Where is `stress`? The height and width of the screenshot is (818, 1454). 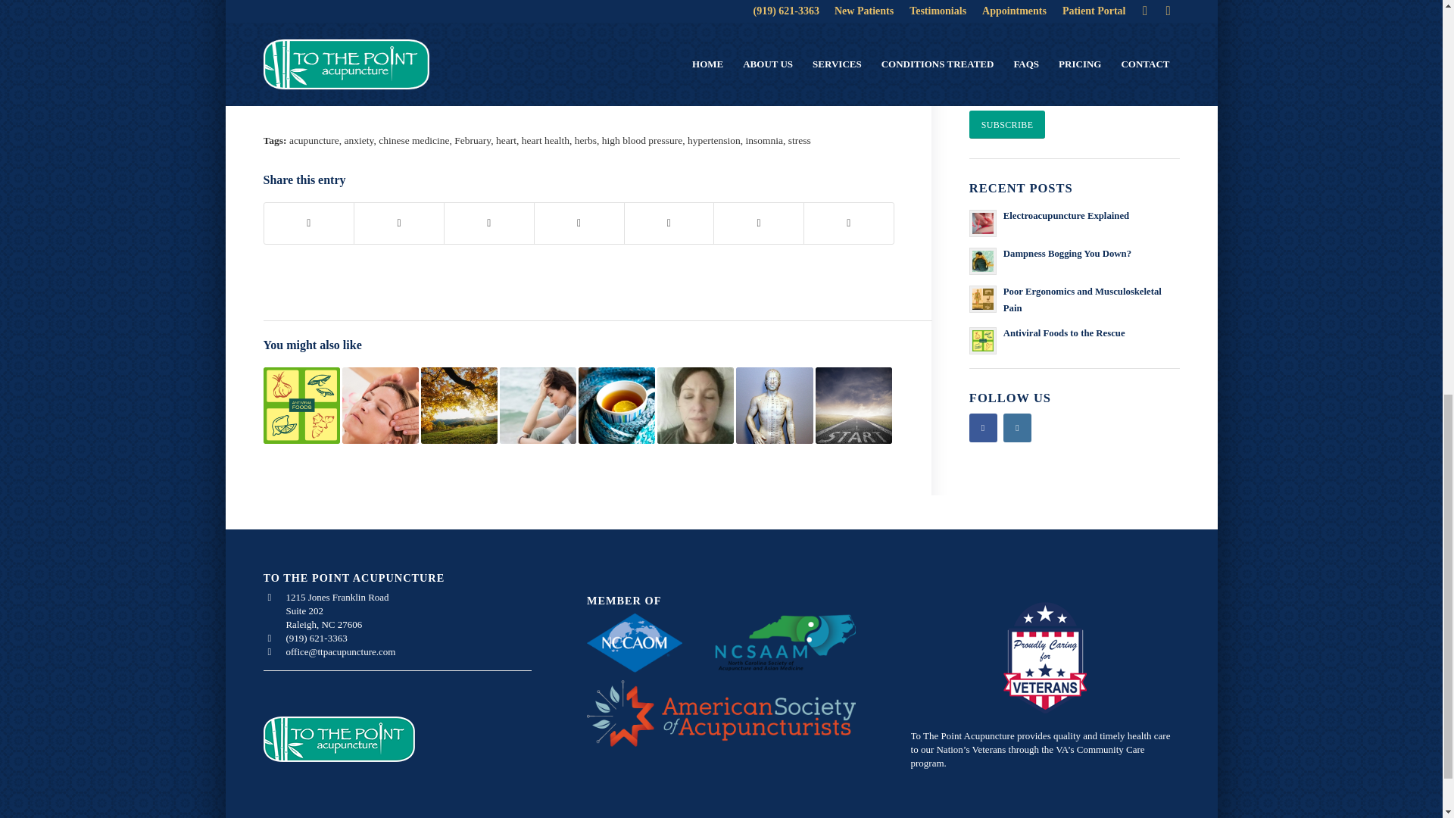 stress is located at coordinates (800, 141).